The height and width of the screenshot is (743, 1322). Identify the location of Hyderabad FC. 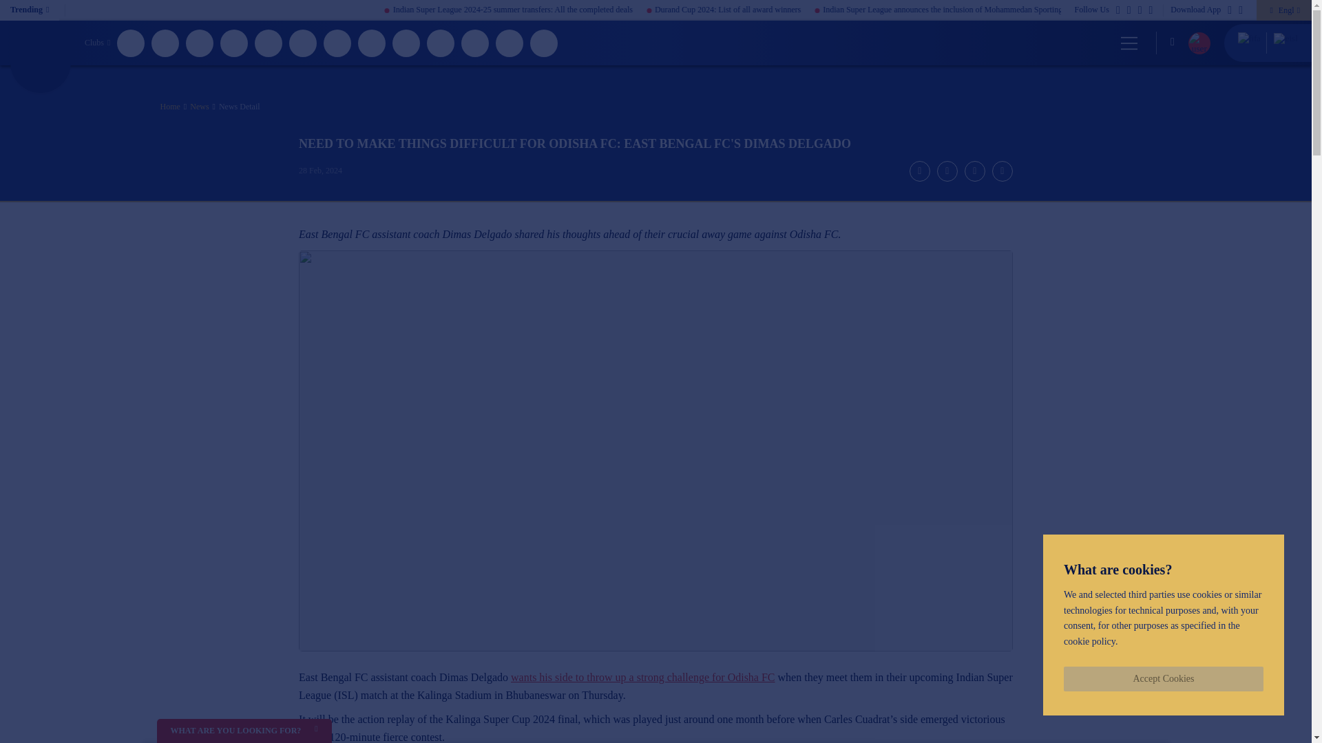
(269, 43).